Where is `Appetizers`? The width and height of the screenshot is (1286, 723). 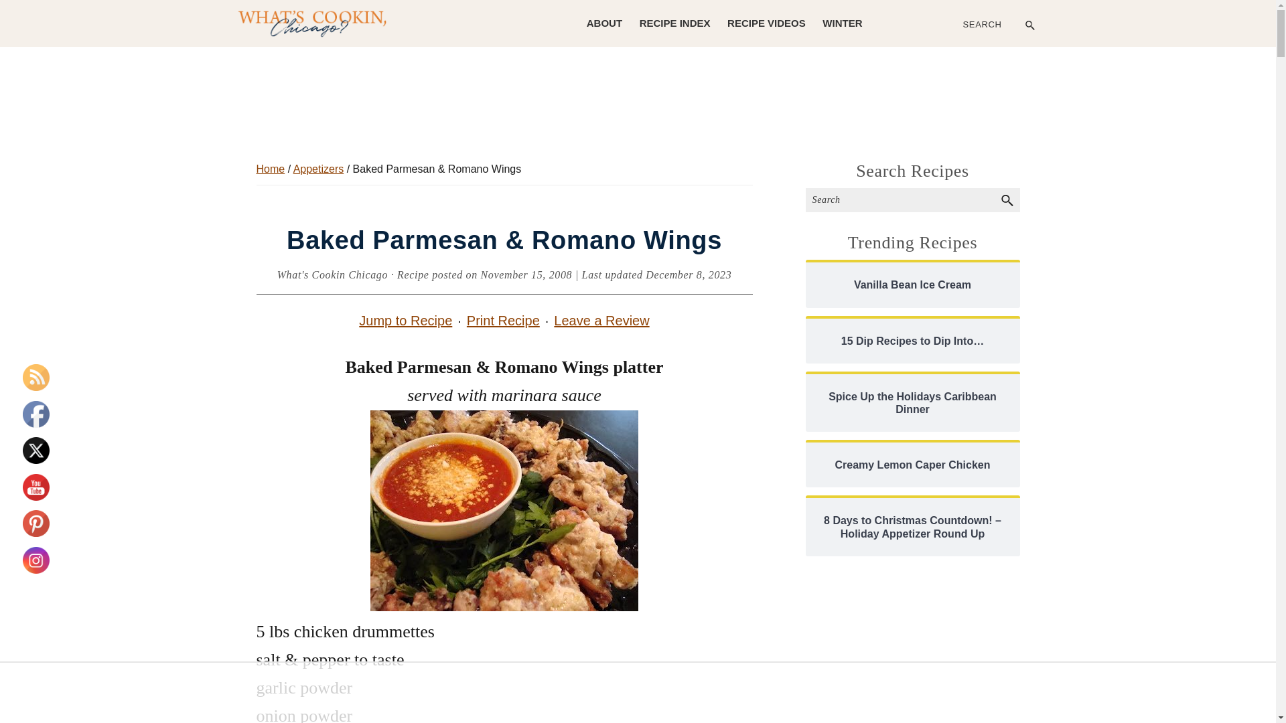 Appetizers is located at coordinates (319, 169).